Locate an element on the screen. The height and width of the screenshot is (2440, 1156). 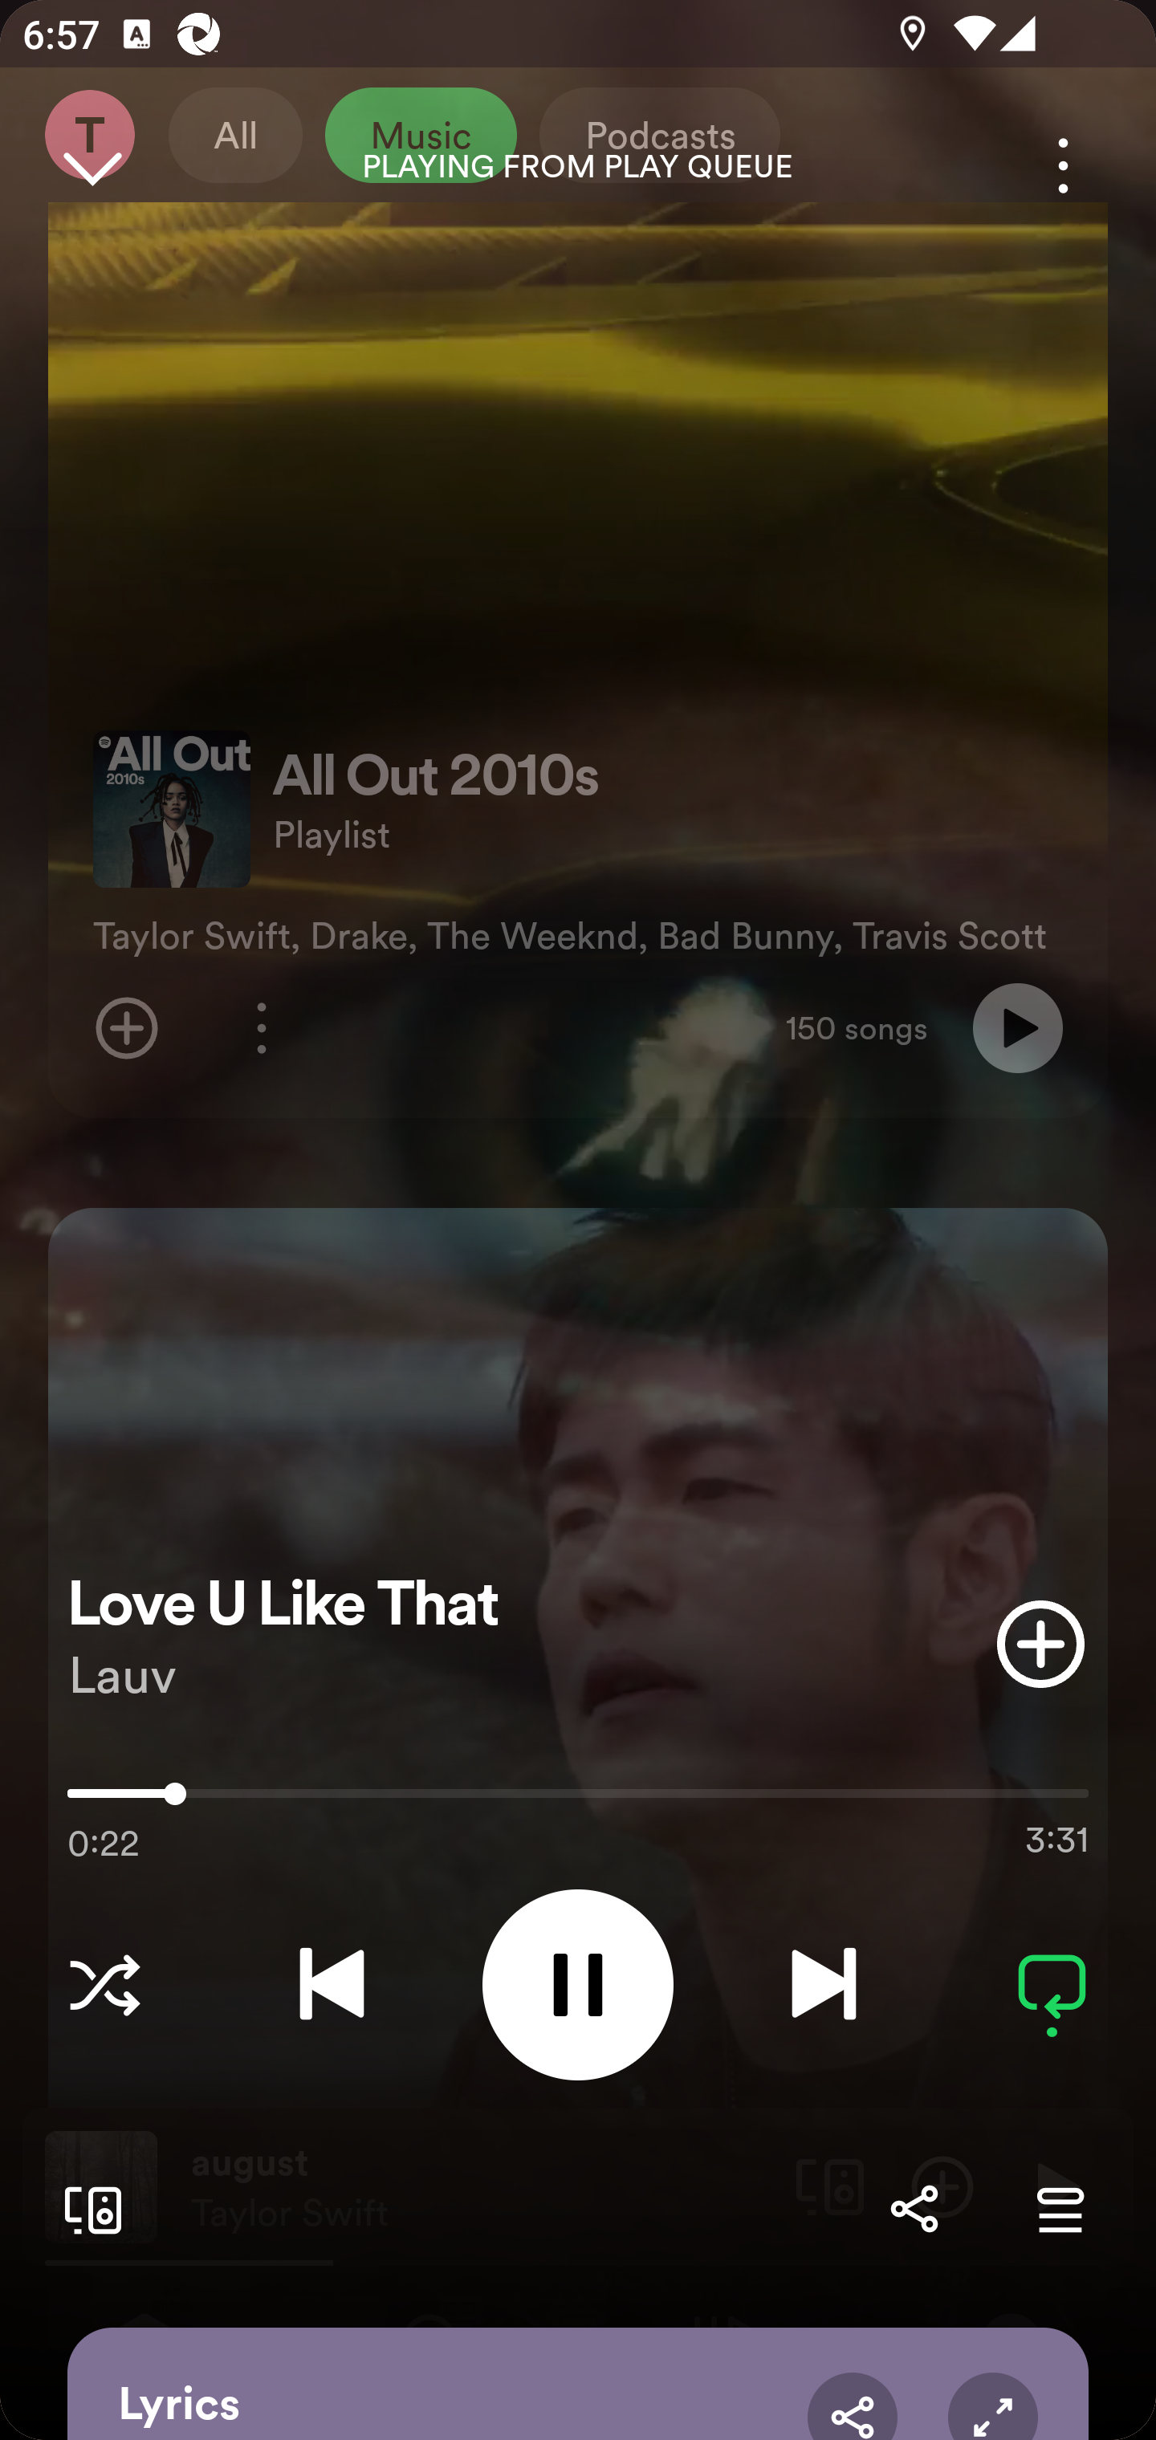
Close is located at coordinates (92, 165).